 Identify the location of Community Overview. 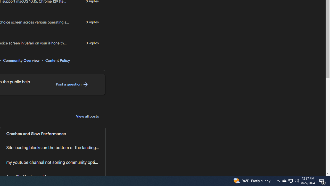
(21, 60).